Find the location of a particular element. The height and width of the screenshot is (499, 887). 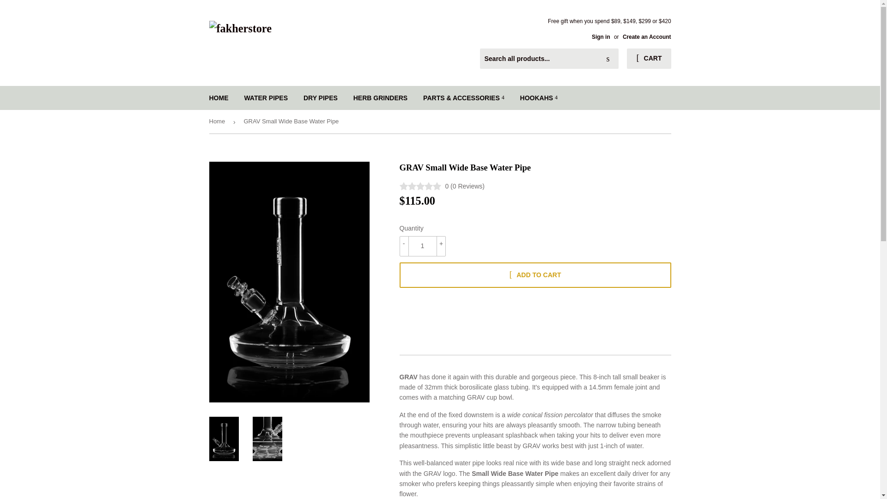

Sign in is located at coordinates (601, 37).